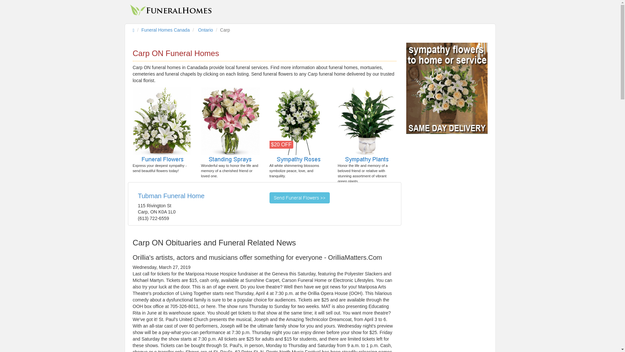 The image size is (625, 352). Describe the element at coordinates (165, 30) in the screenshot. I see `Funeral Homes Canada` at that location.